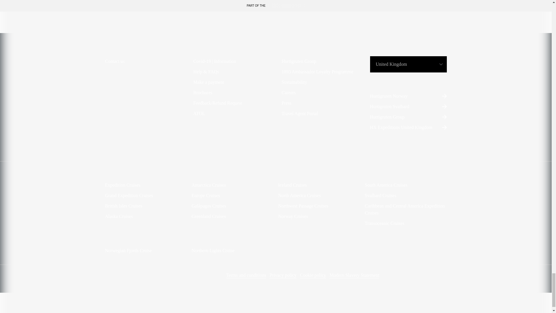 This screenshot has width=556, height=313. Describe the element at coordinates (408, 96) in the screenshot. I see `Hurtigruten Norway` at that location.